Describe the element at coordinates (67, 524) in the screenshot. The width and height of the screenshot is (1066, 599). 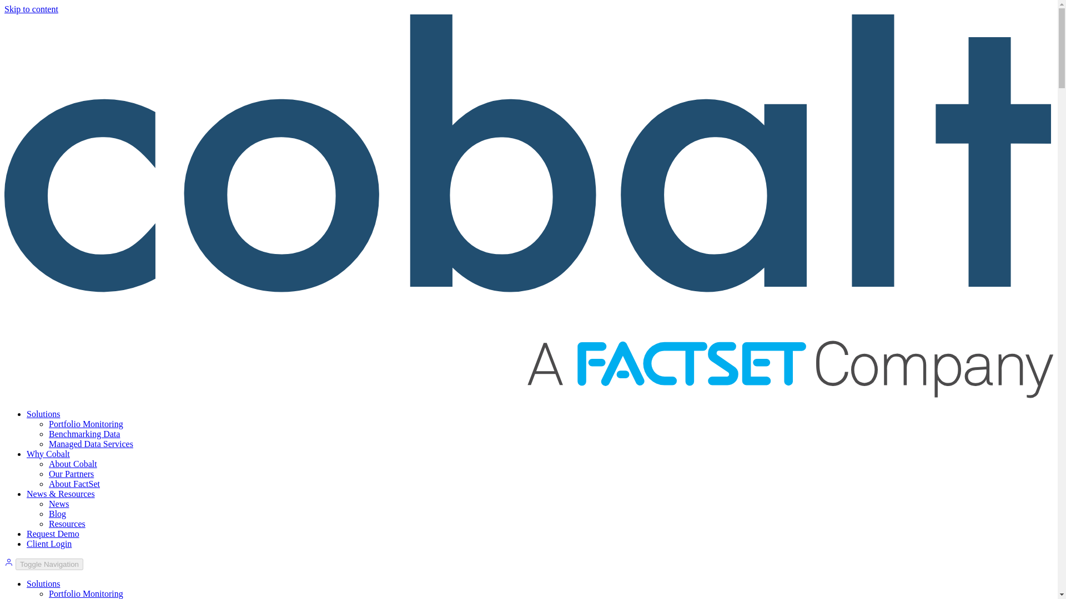
I see `Resources` at that location.